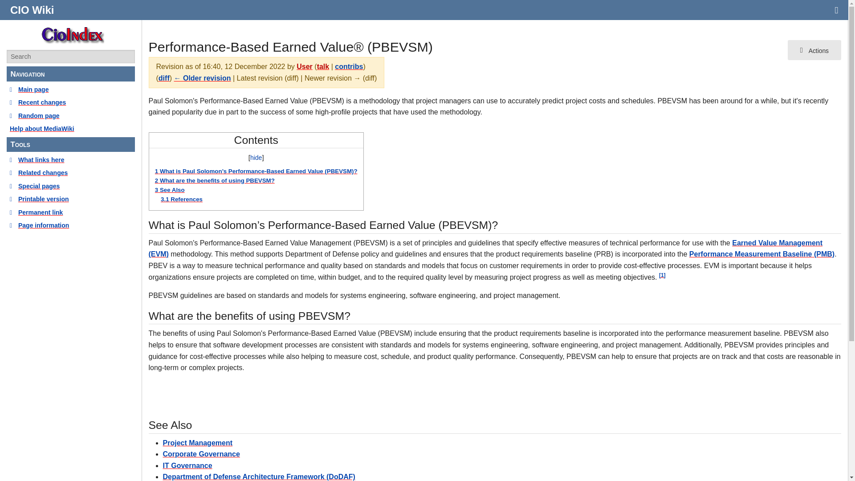  Describe the element at coordinates (323, 66) in the screenshot. I see `talk` at that location.